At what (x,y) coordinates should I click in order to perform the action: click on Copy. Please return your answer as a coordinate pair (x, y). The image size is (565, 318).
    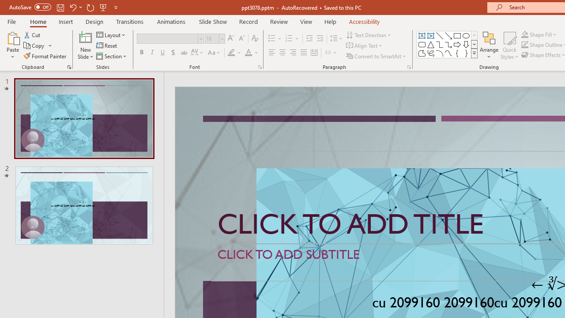
    Looking at the image, I should click on (38, 46).